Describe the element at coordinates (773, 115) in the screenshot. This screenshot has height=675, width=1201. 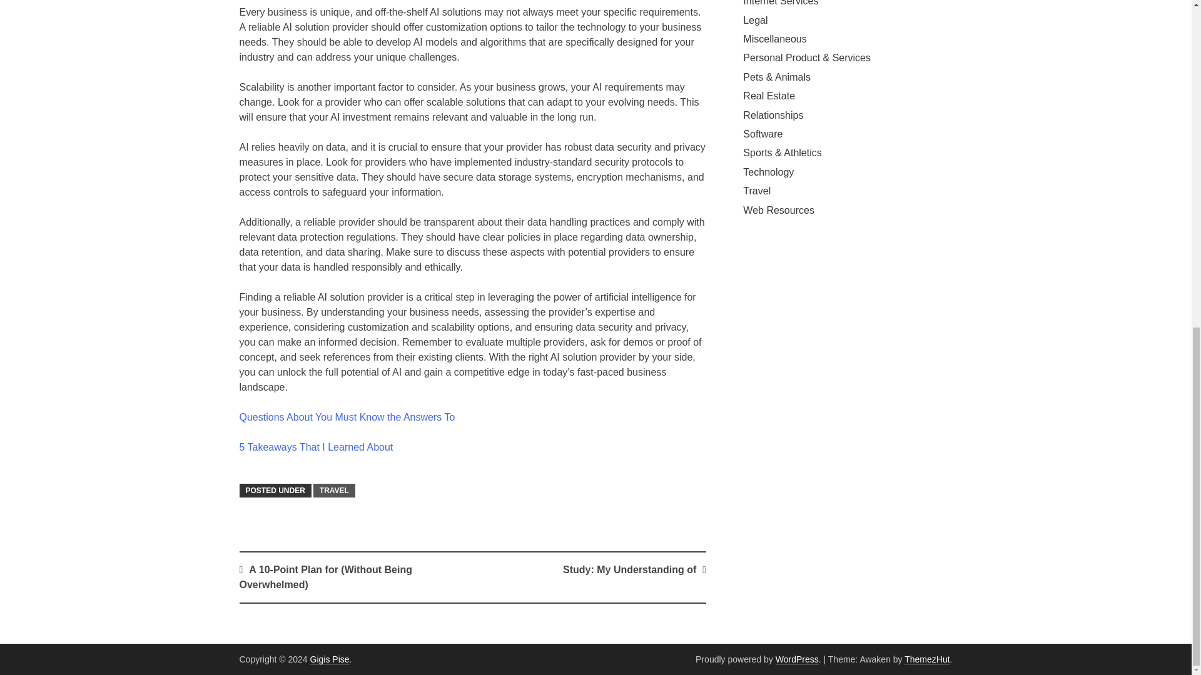
I see `Relationships` at that location.